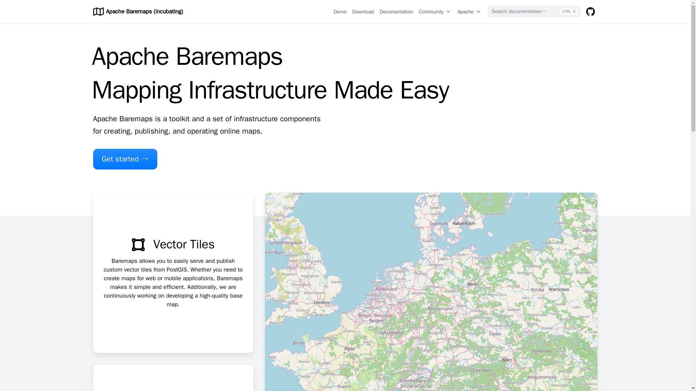 The image size is (696, 391). I want to click on Download, so click(363, 12).